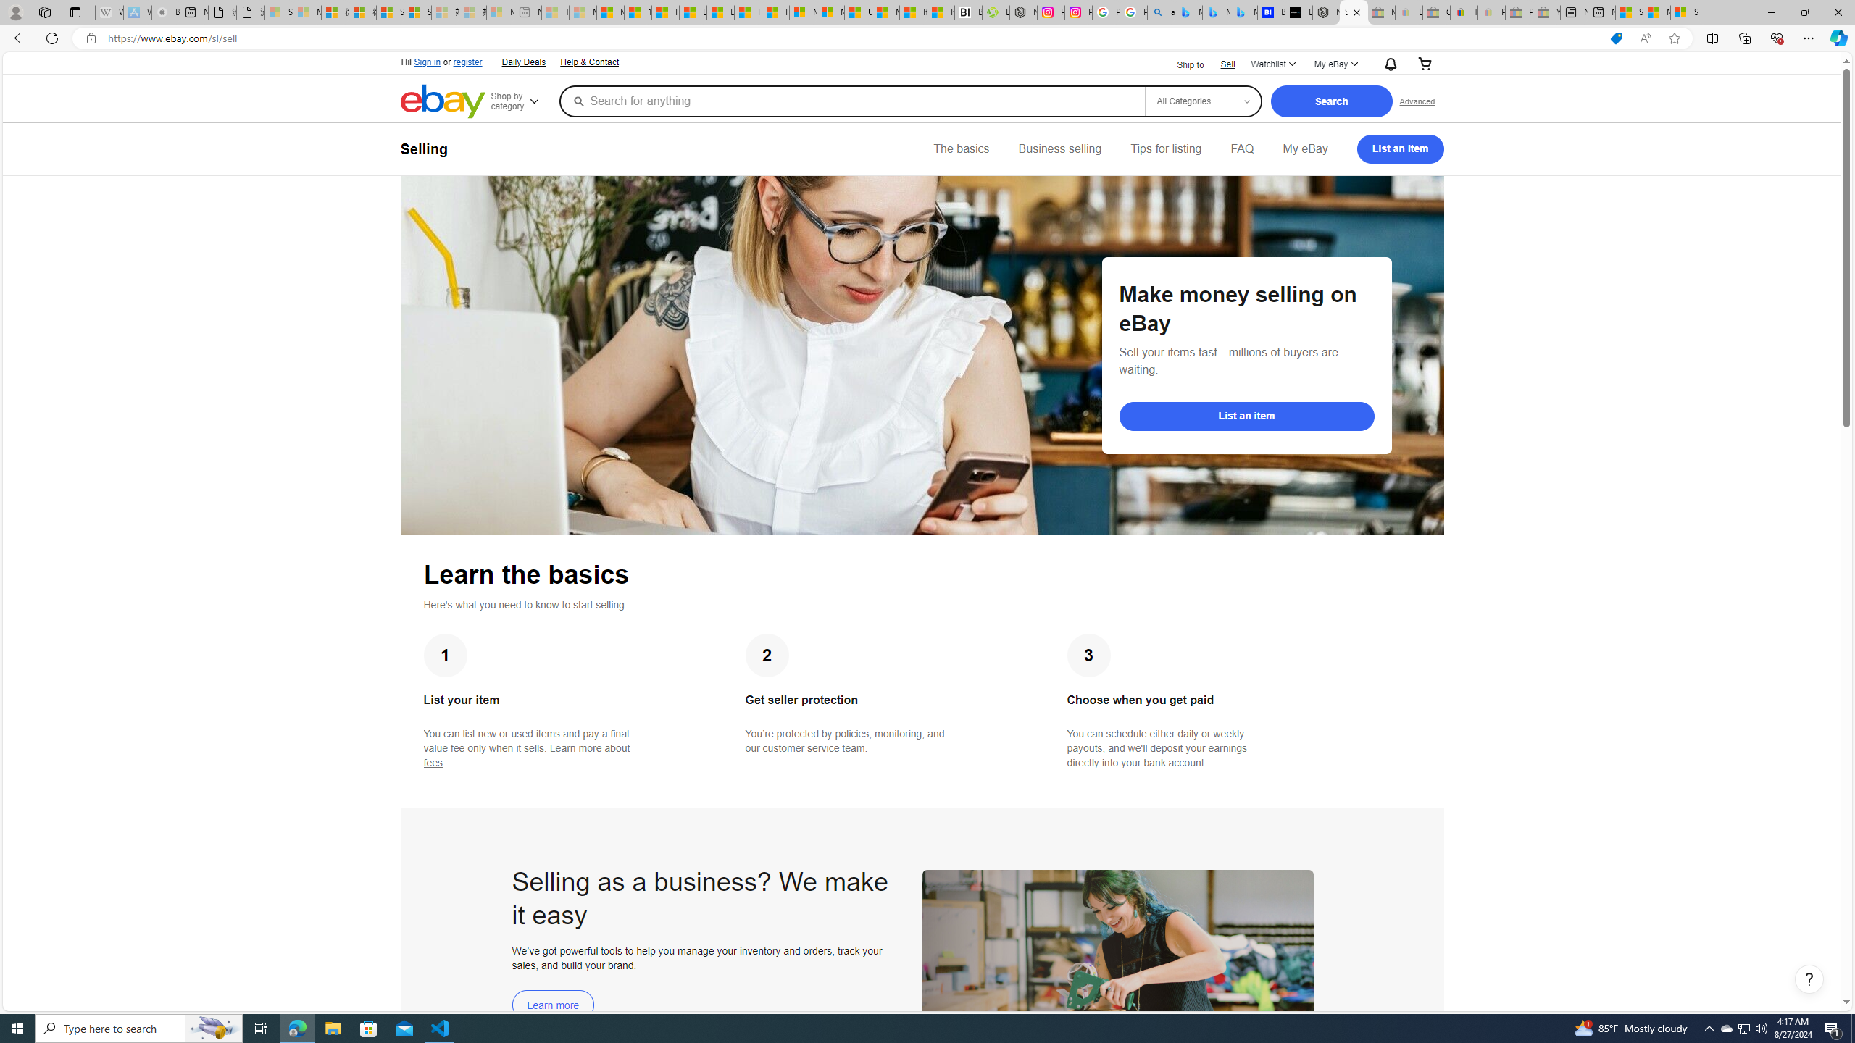  What do you see at coordinates (1165, 149) in the screenshot?
I see `Tips for listing` at bounding box center [1165, 149].